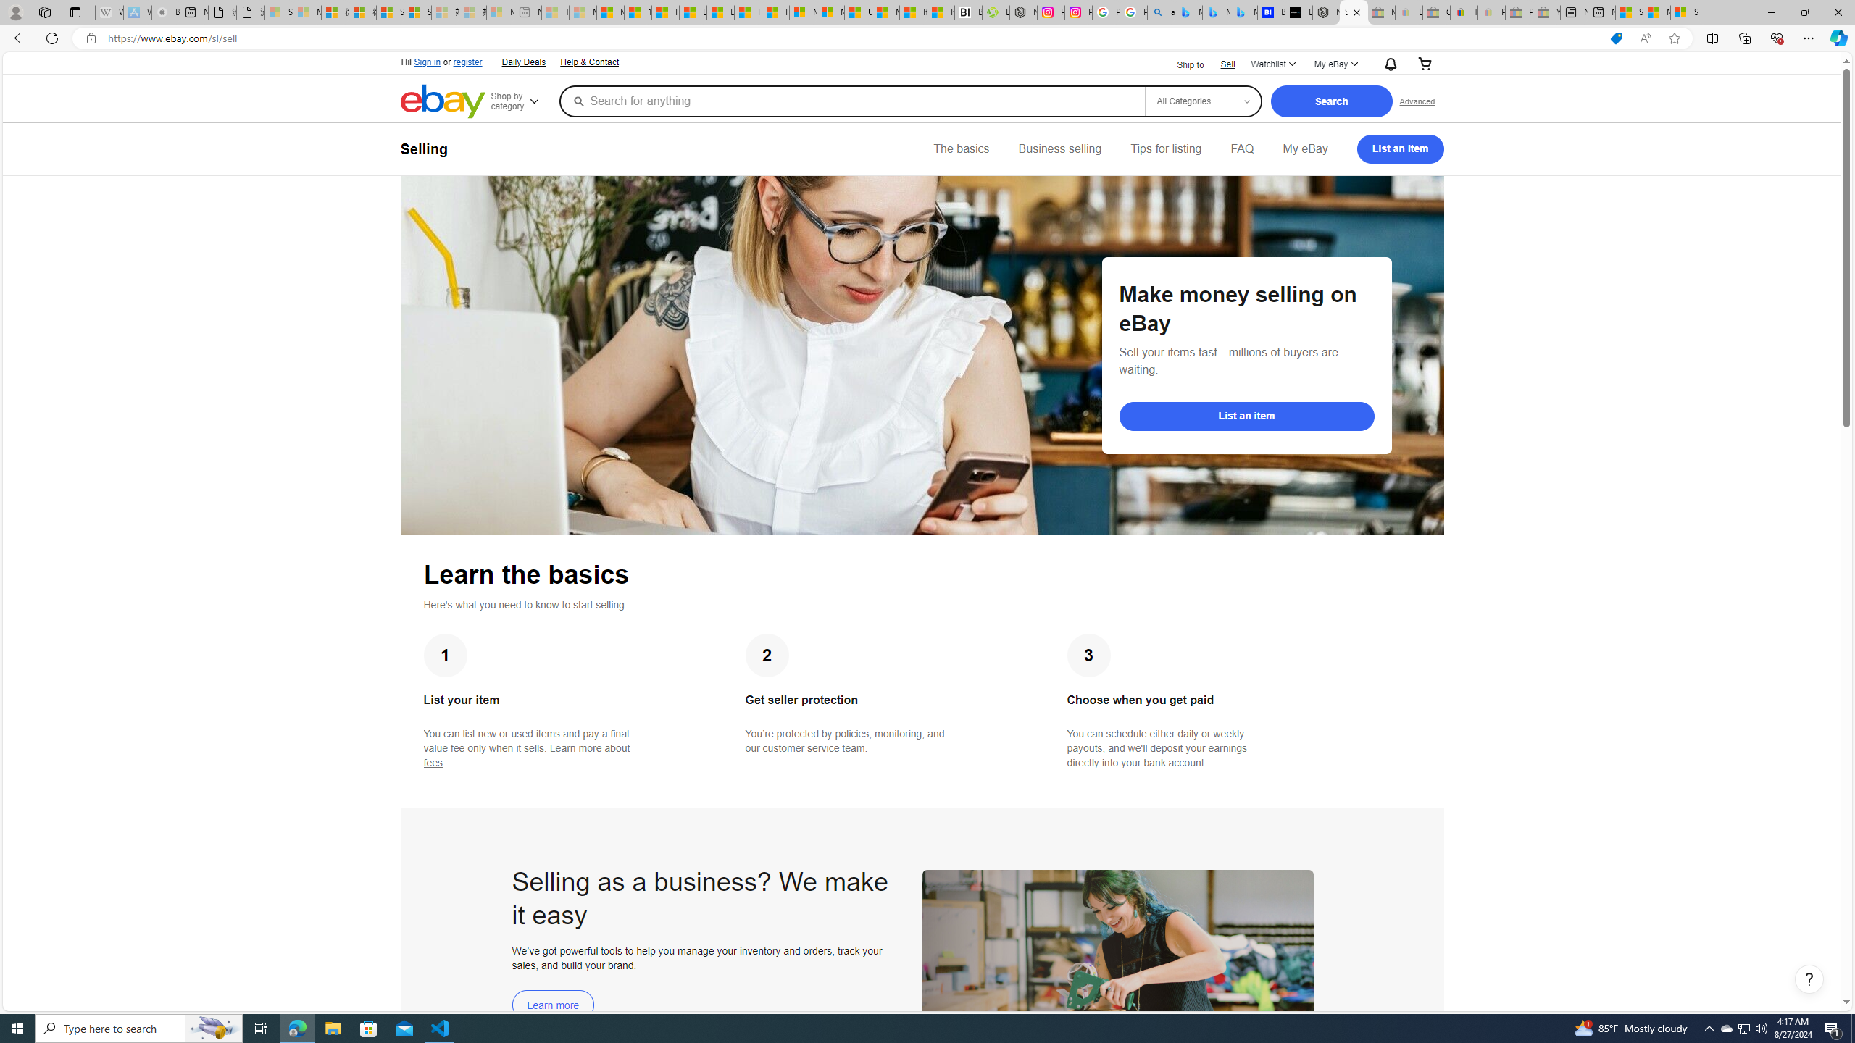  What do you see at coordinates (1165, 149) in the screenshot?
I see `Tips for listing` at bounding box center [1165, 149].